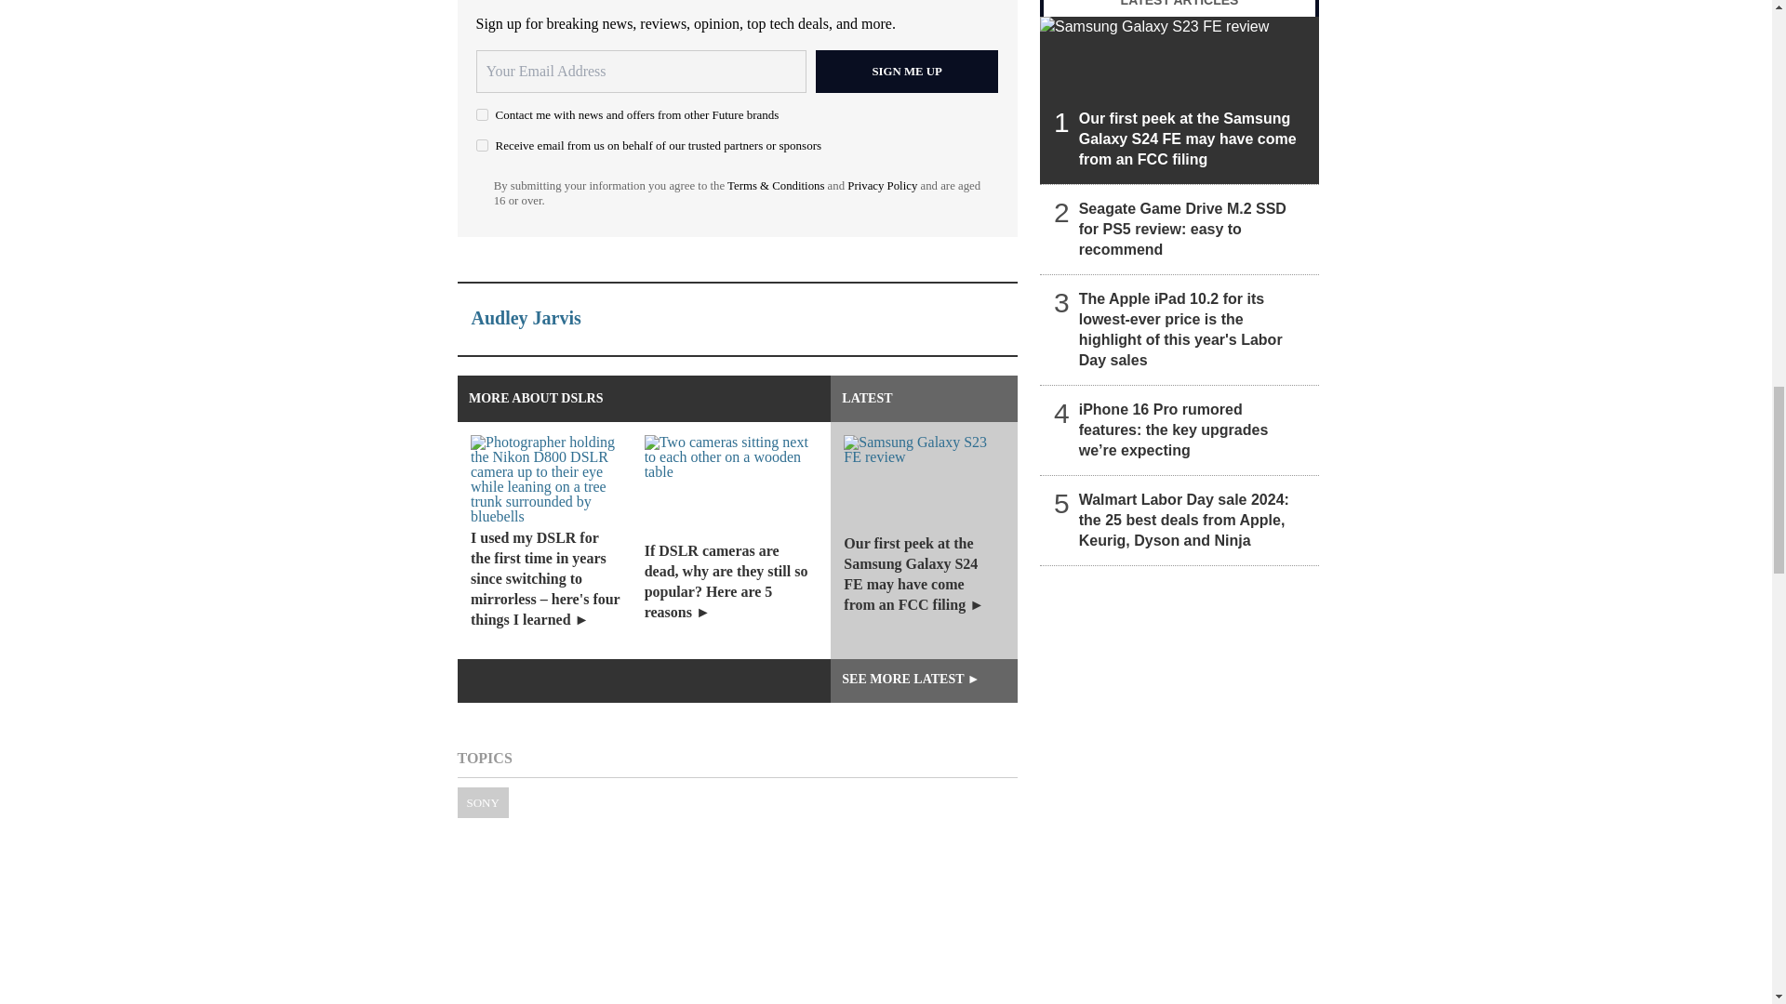 The height and width of the screenshot is (1004, 1786). Describe the element at coordinates (907, 72) in the screenshot. I see `Sign me up` at that location.